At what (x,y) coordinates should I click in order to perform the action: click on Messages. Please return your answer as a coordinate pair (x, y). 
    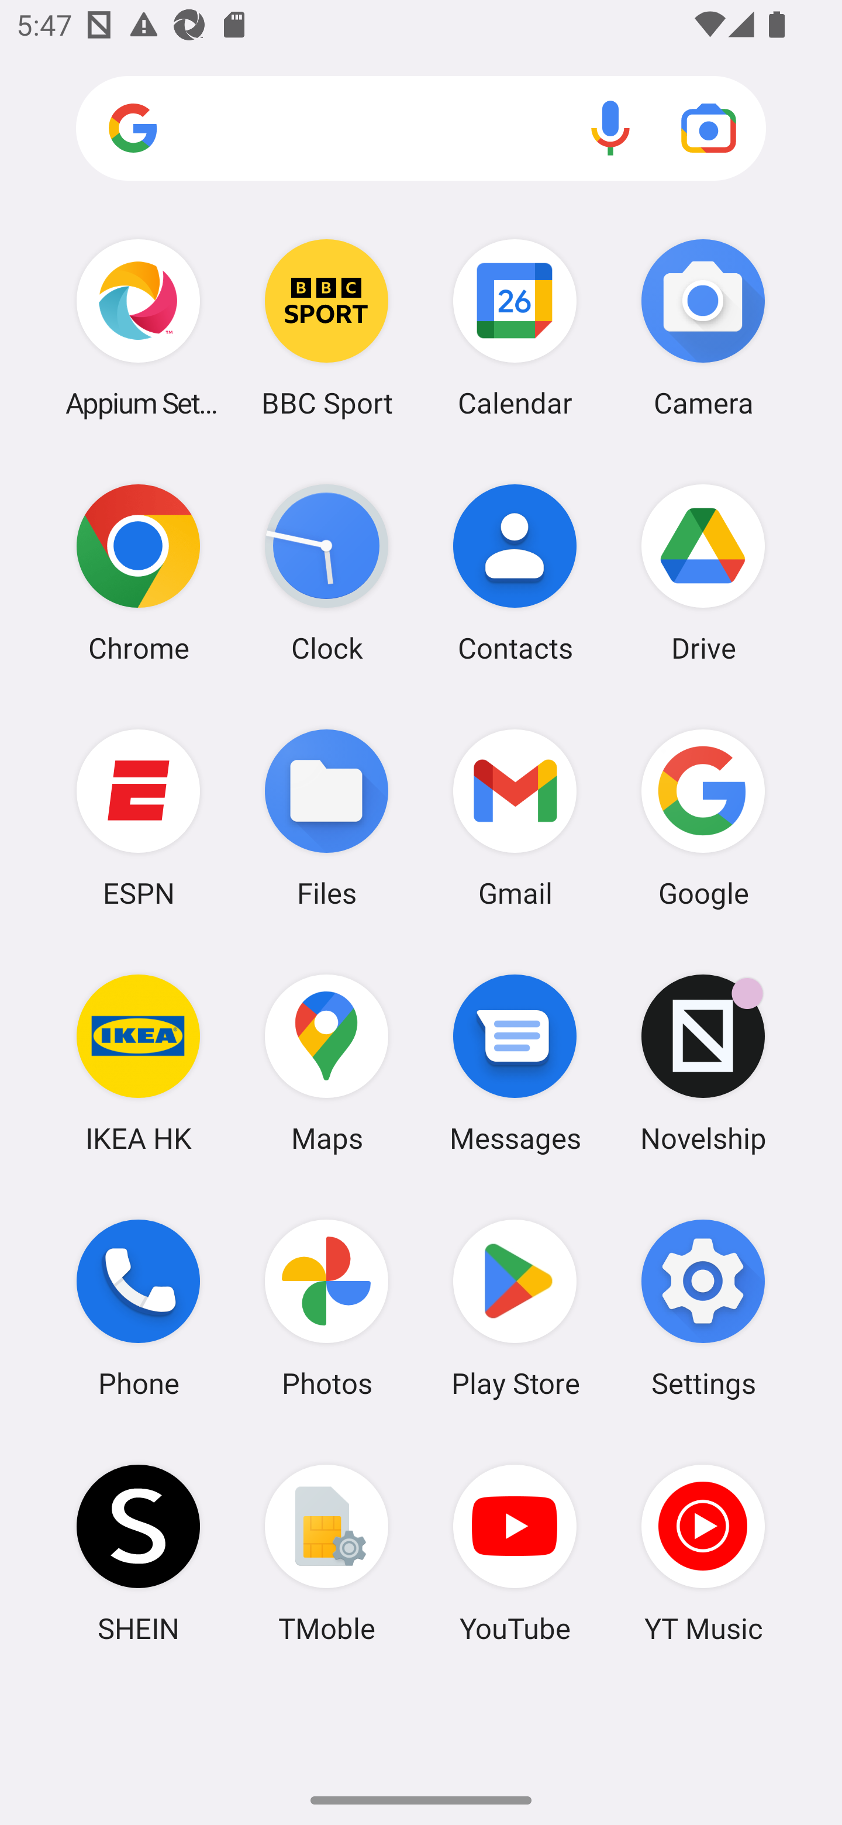
    Looking at the image, I should click on (515, 1063).